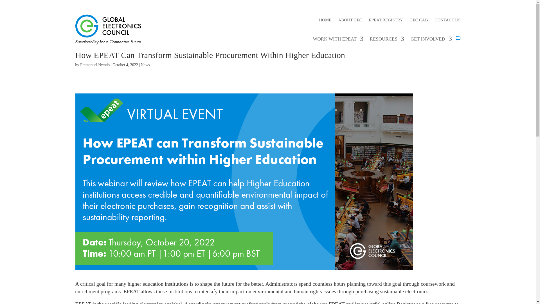 The height and width of the screenshot is (304, 540). What do you see at coordinates (94, 65) in the screenshot?
I see `Emmanuel Nwodo` at bounding box center [94, 65].